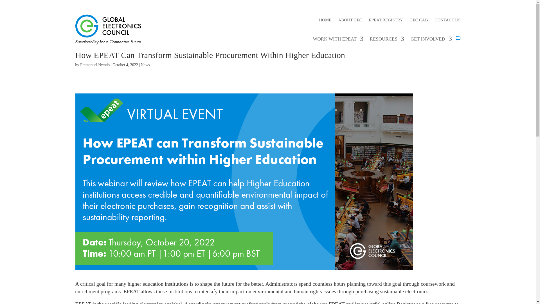 The height and width of the screenshot is (304, 540). What do you see at coordinates (94, 65) in the screenshot?
I see `Emmanuel Nwodo` at bounding box center [94, 65].